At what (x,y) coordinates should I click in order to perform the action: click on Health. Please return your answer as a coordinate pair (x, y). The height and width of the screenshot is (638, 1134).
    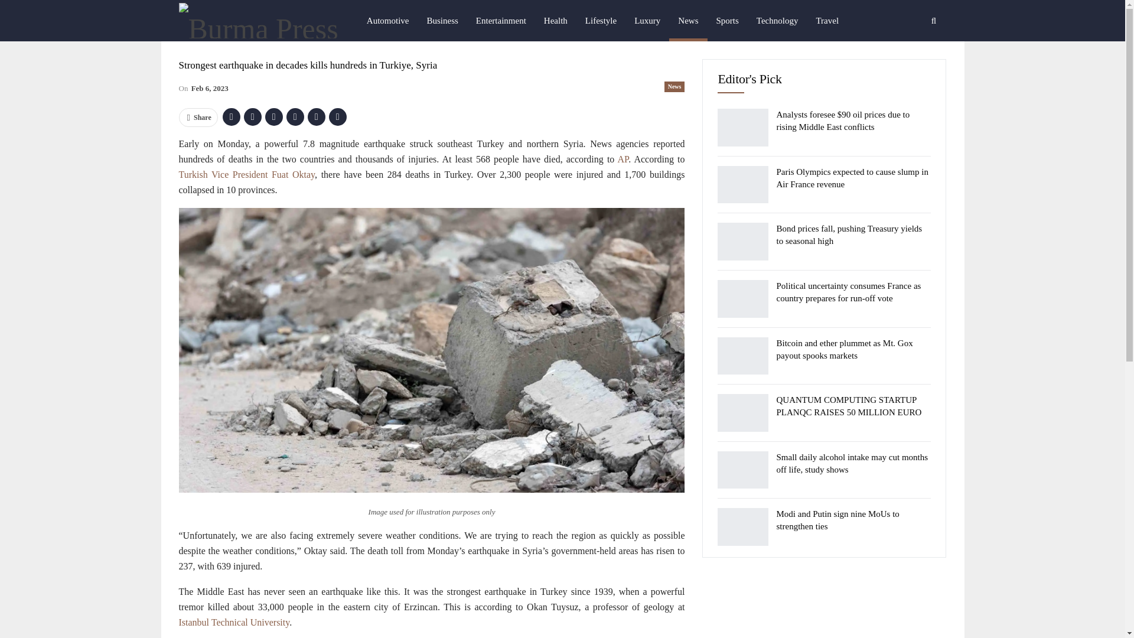
    Looking at the image, I should click on (555, 21).